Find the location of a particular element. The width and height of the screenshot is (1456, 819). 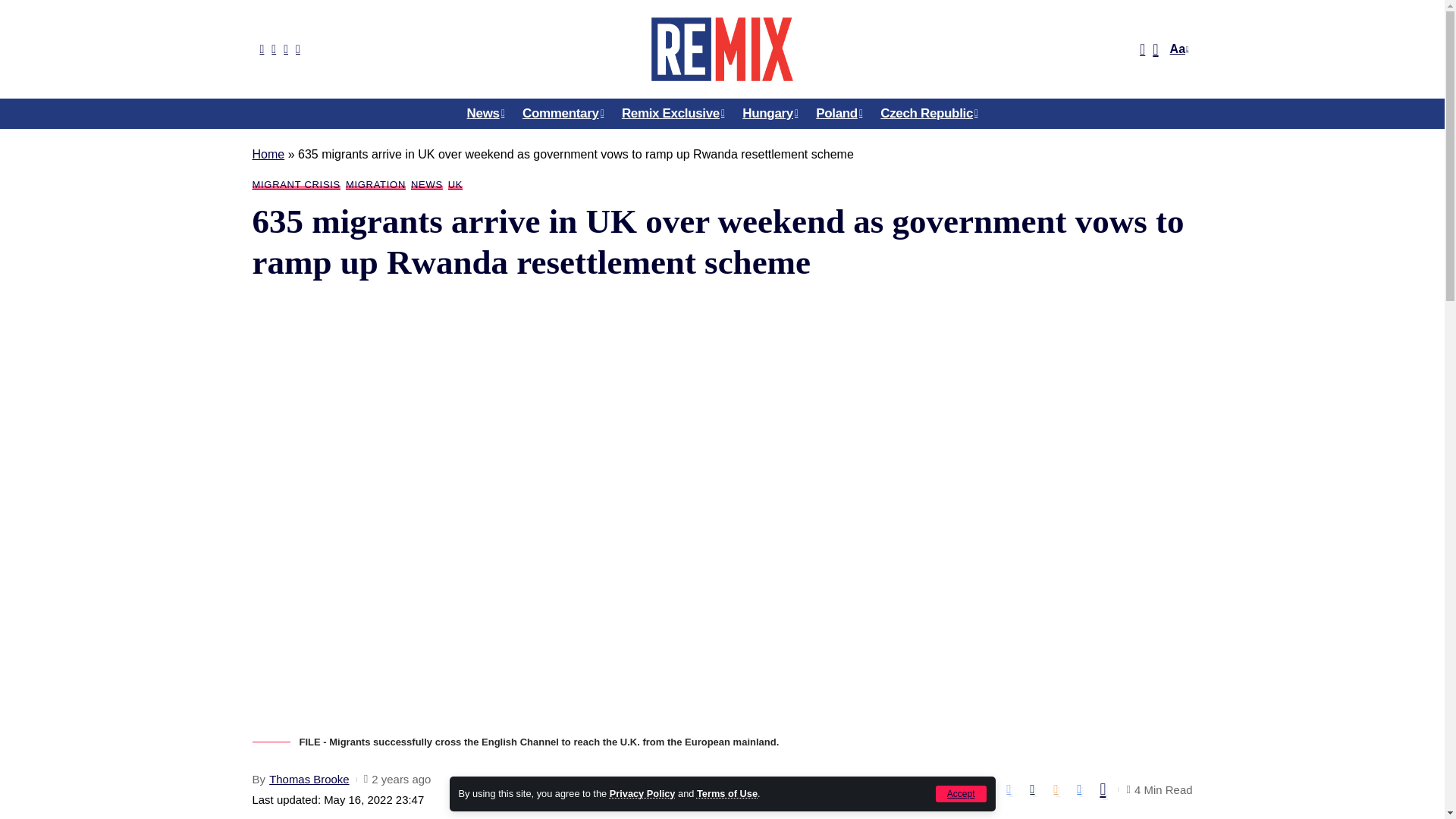

Privacy Policy is located at coordinates (642, 793).